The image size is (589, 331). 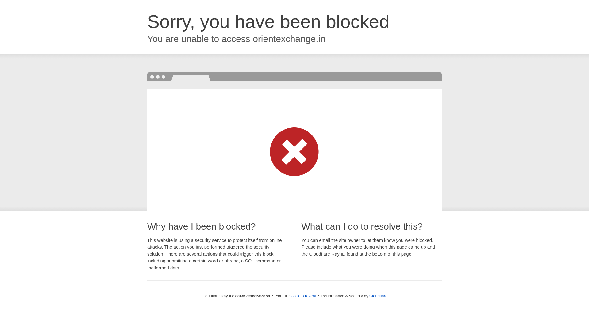 What do you see at coordinates (378, 296) in the screenshot?
I see `Cloudflare` at bounding box center [378, 296].